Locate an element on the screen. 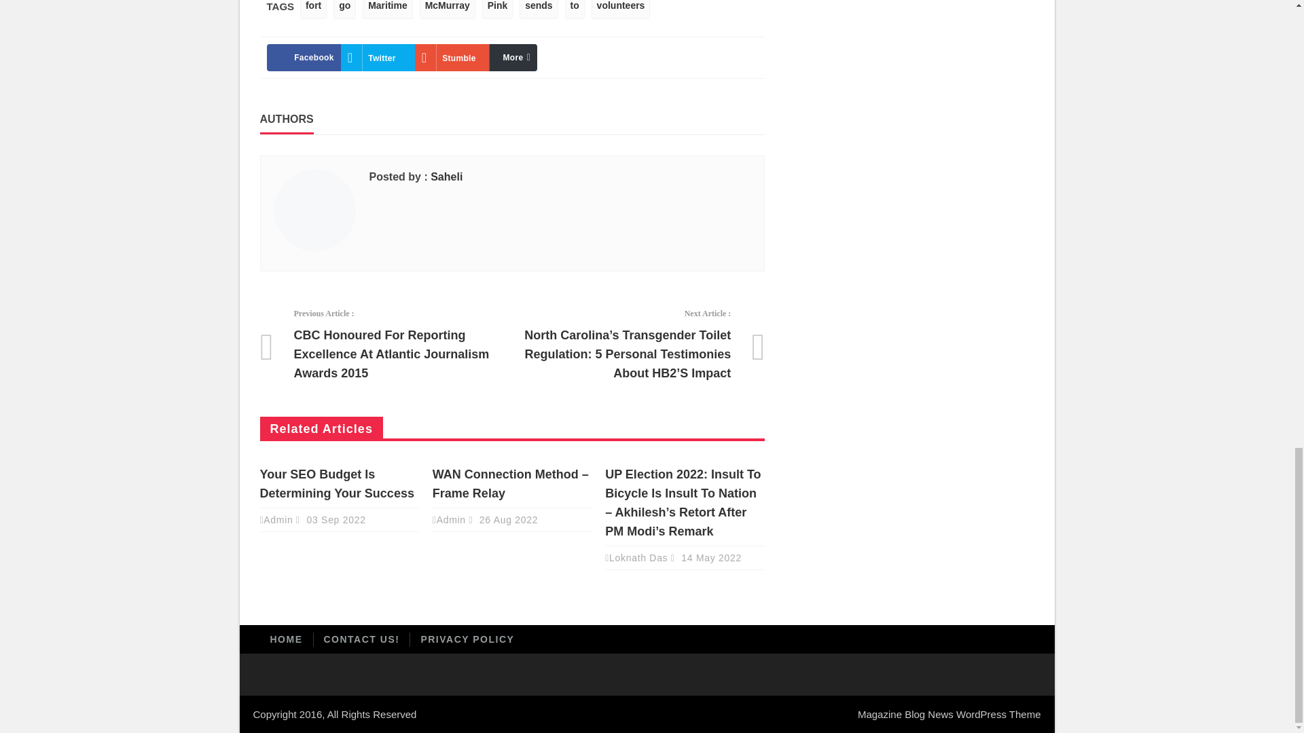  Pink go sends Maritime volunteers to fort McMurray is located at coordinates (451, 57).